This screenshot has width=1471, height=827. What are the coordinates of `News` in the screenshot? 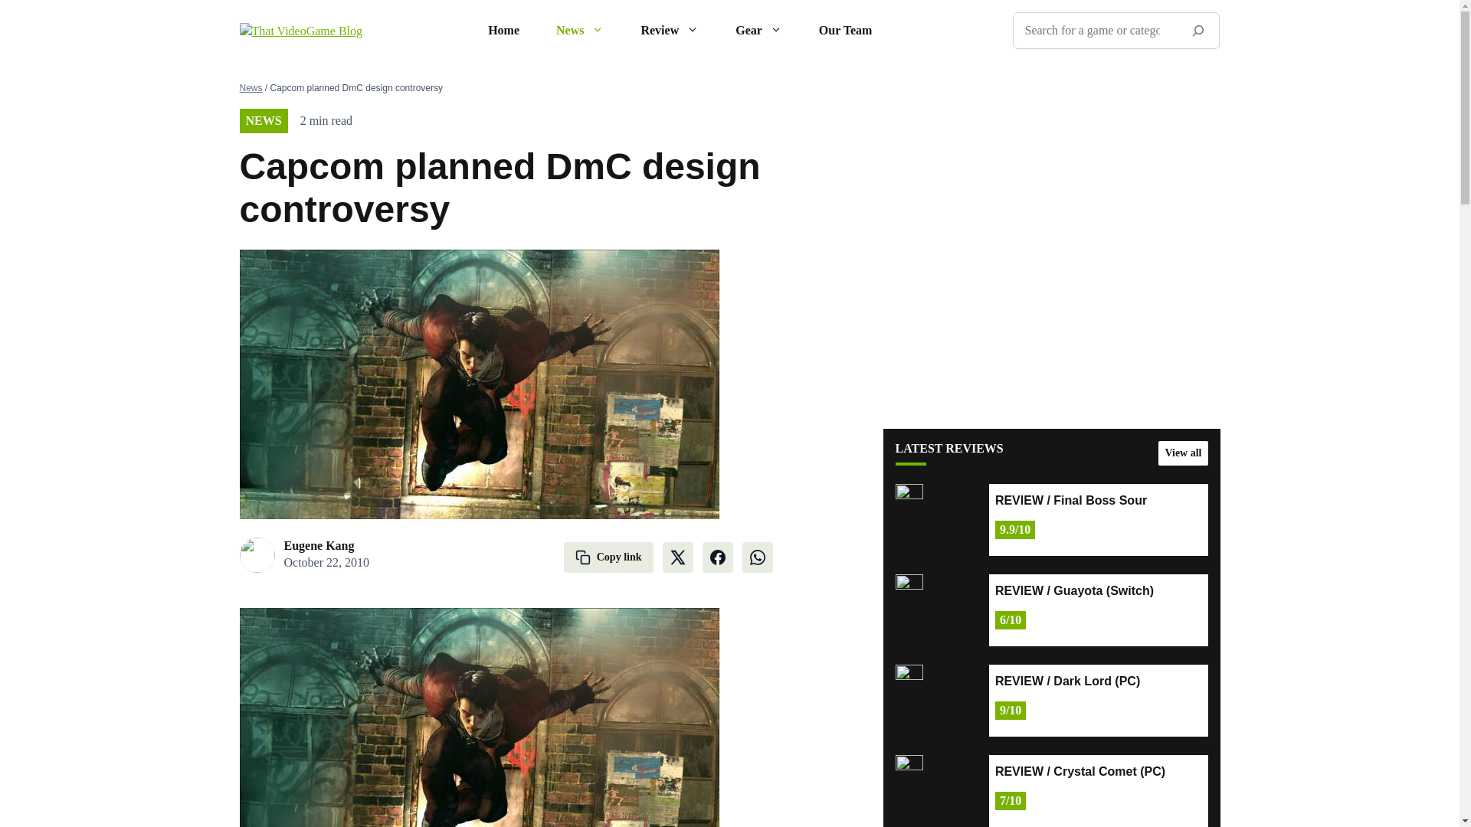 It's located at (580, 31).